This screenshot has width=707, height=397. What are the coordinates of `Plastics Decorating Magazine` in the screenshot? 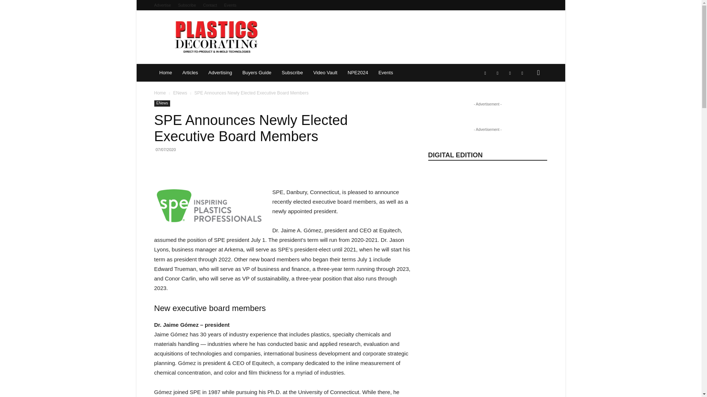 It's located at (217, 37).